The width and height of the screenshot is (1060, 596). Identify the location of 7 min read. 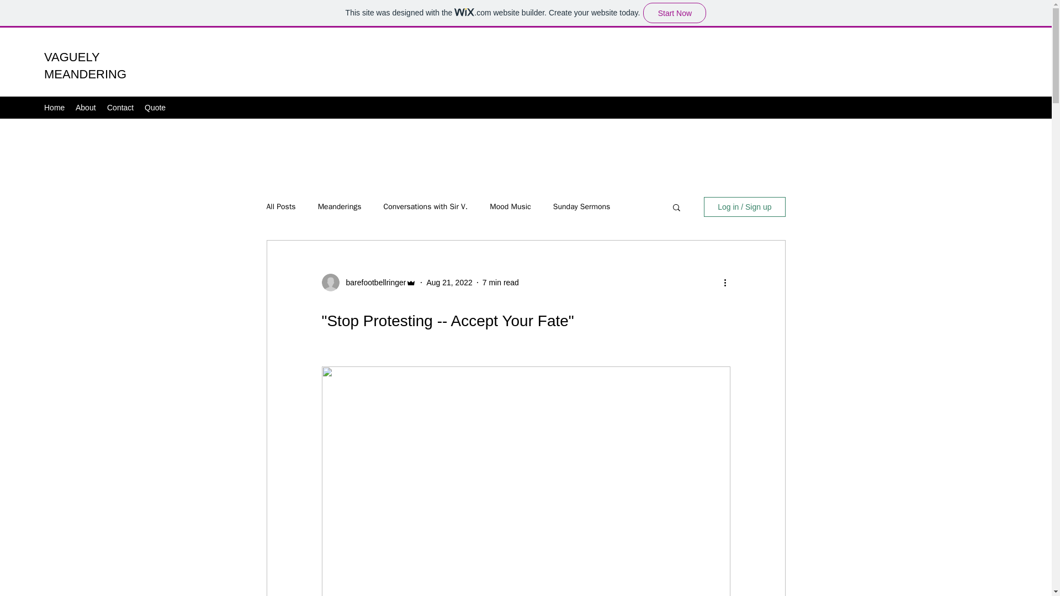
(500, 283).